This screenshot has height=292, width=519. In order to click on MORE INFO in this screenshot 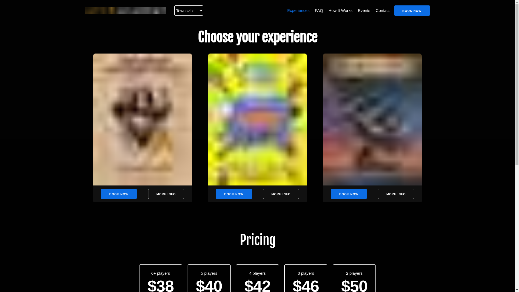, I will do `click(281, 194)`.